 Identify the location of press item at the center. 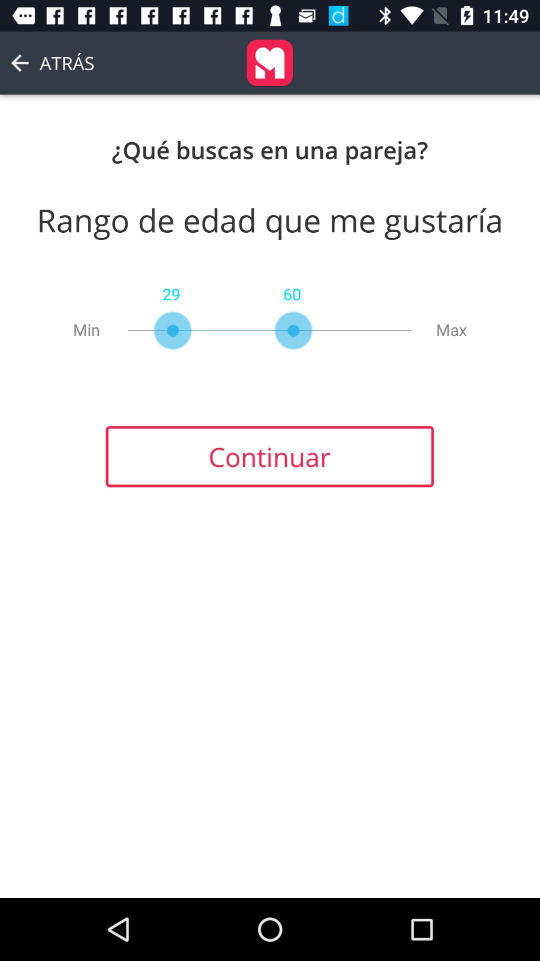
(269, 456).